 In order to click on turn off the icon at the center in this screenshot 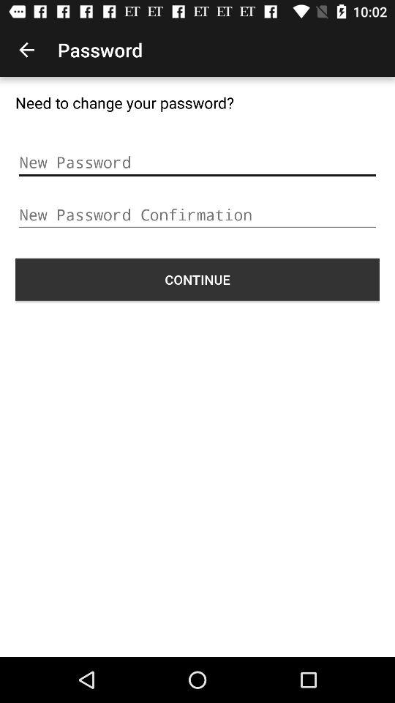, I will do `click(197, 279)`.